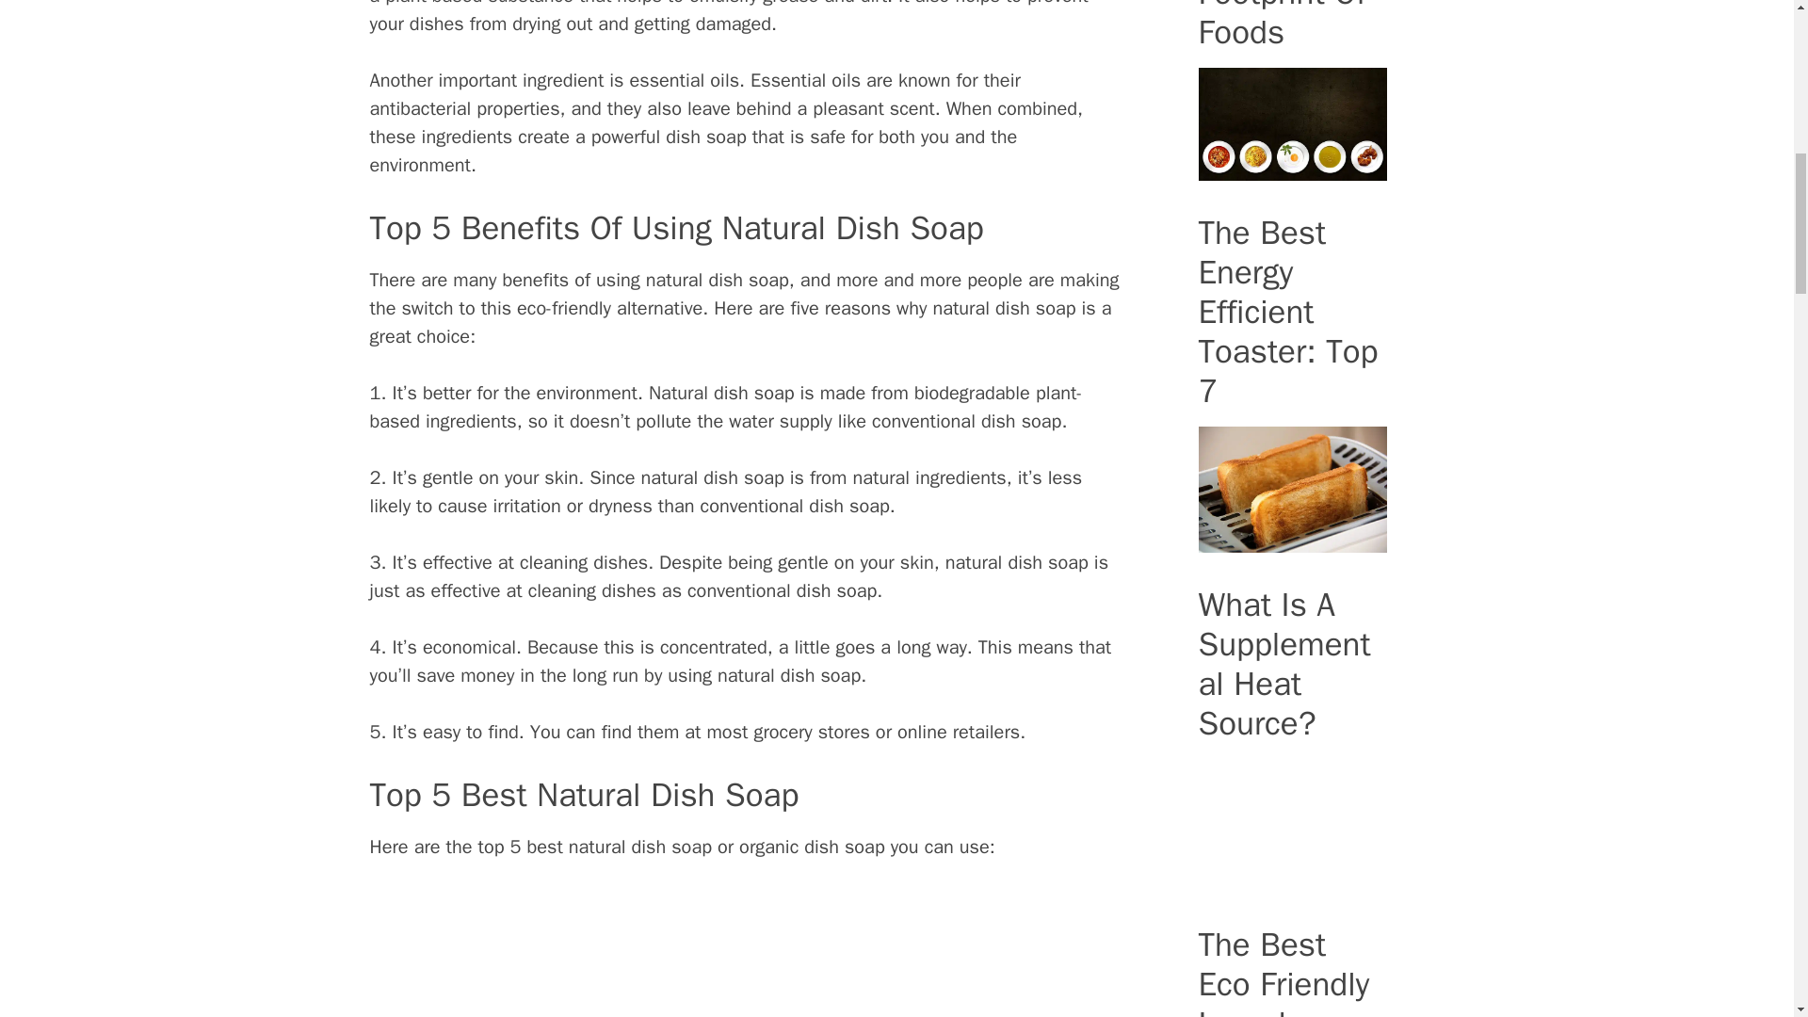  Describe the element at coordinates (815, 846) in the screenshot. I see `organic dish soap` at that location.